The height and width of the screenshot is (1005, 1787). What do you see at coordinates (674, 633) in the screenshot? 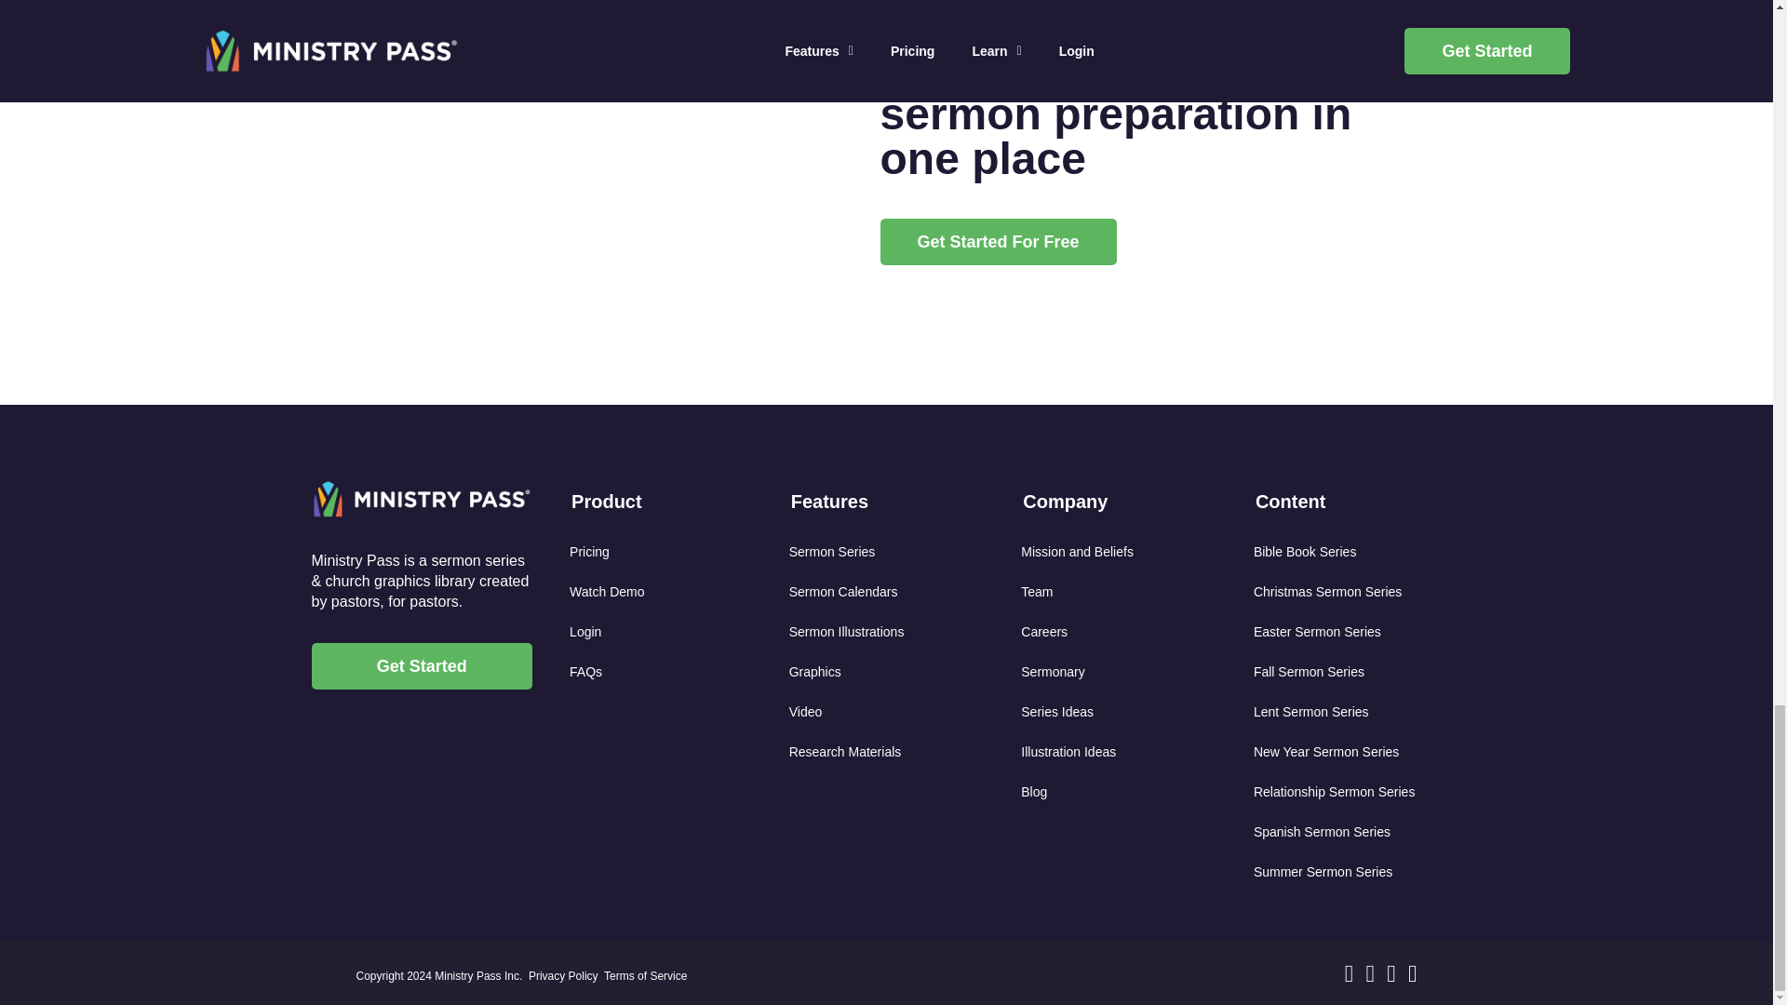
I see `Login` at bounding box center [674, 633].